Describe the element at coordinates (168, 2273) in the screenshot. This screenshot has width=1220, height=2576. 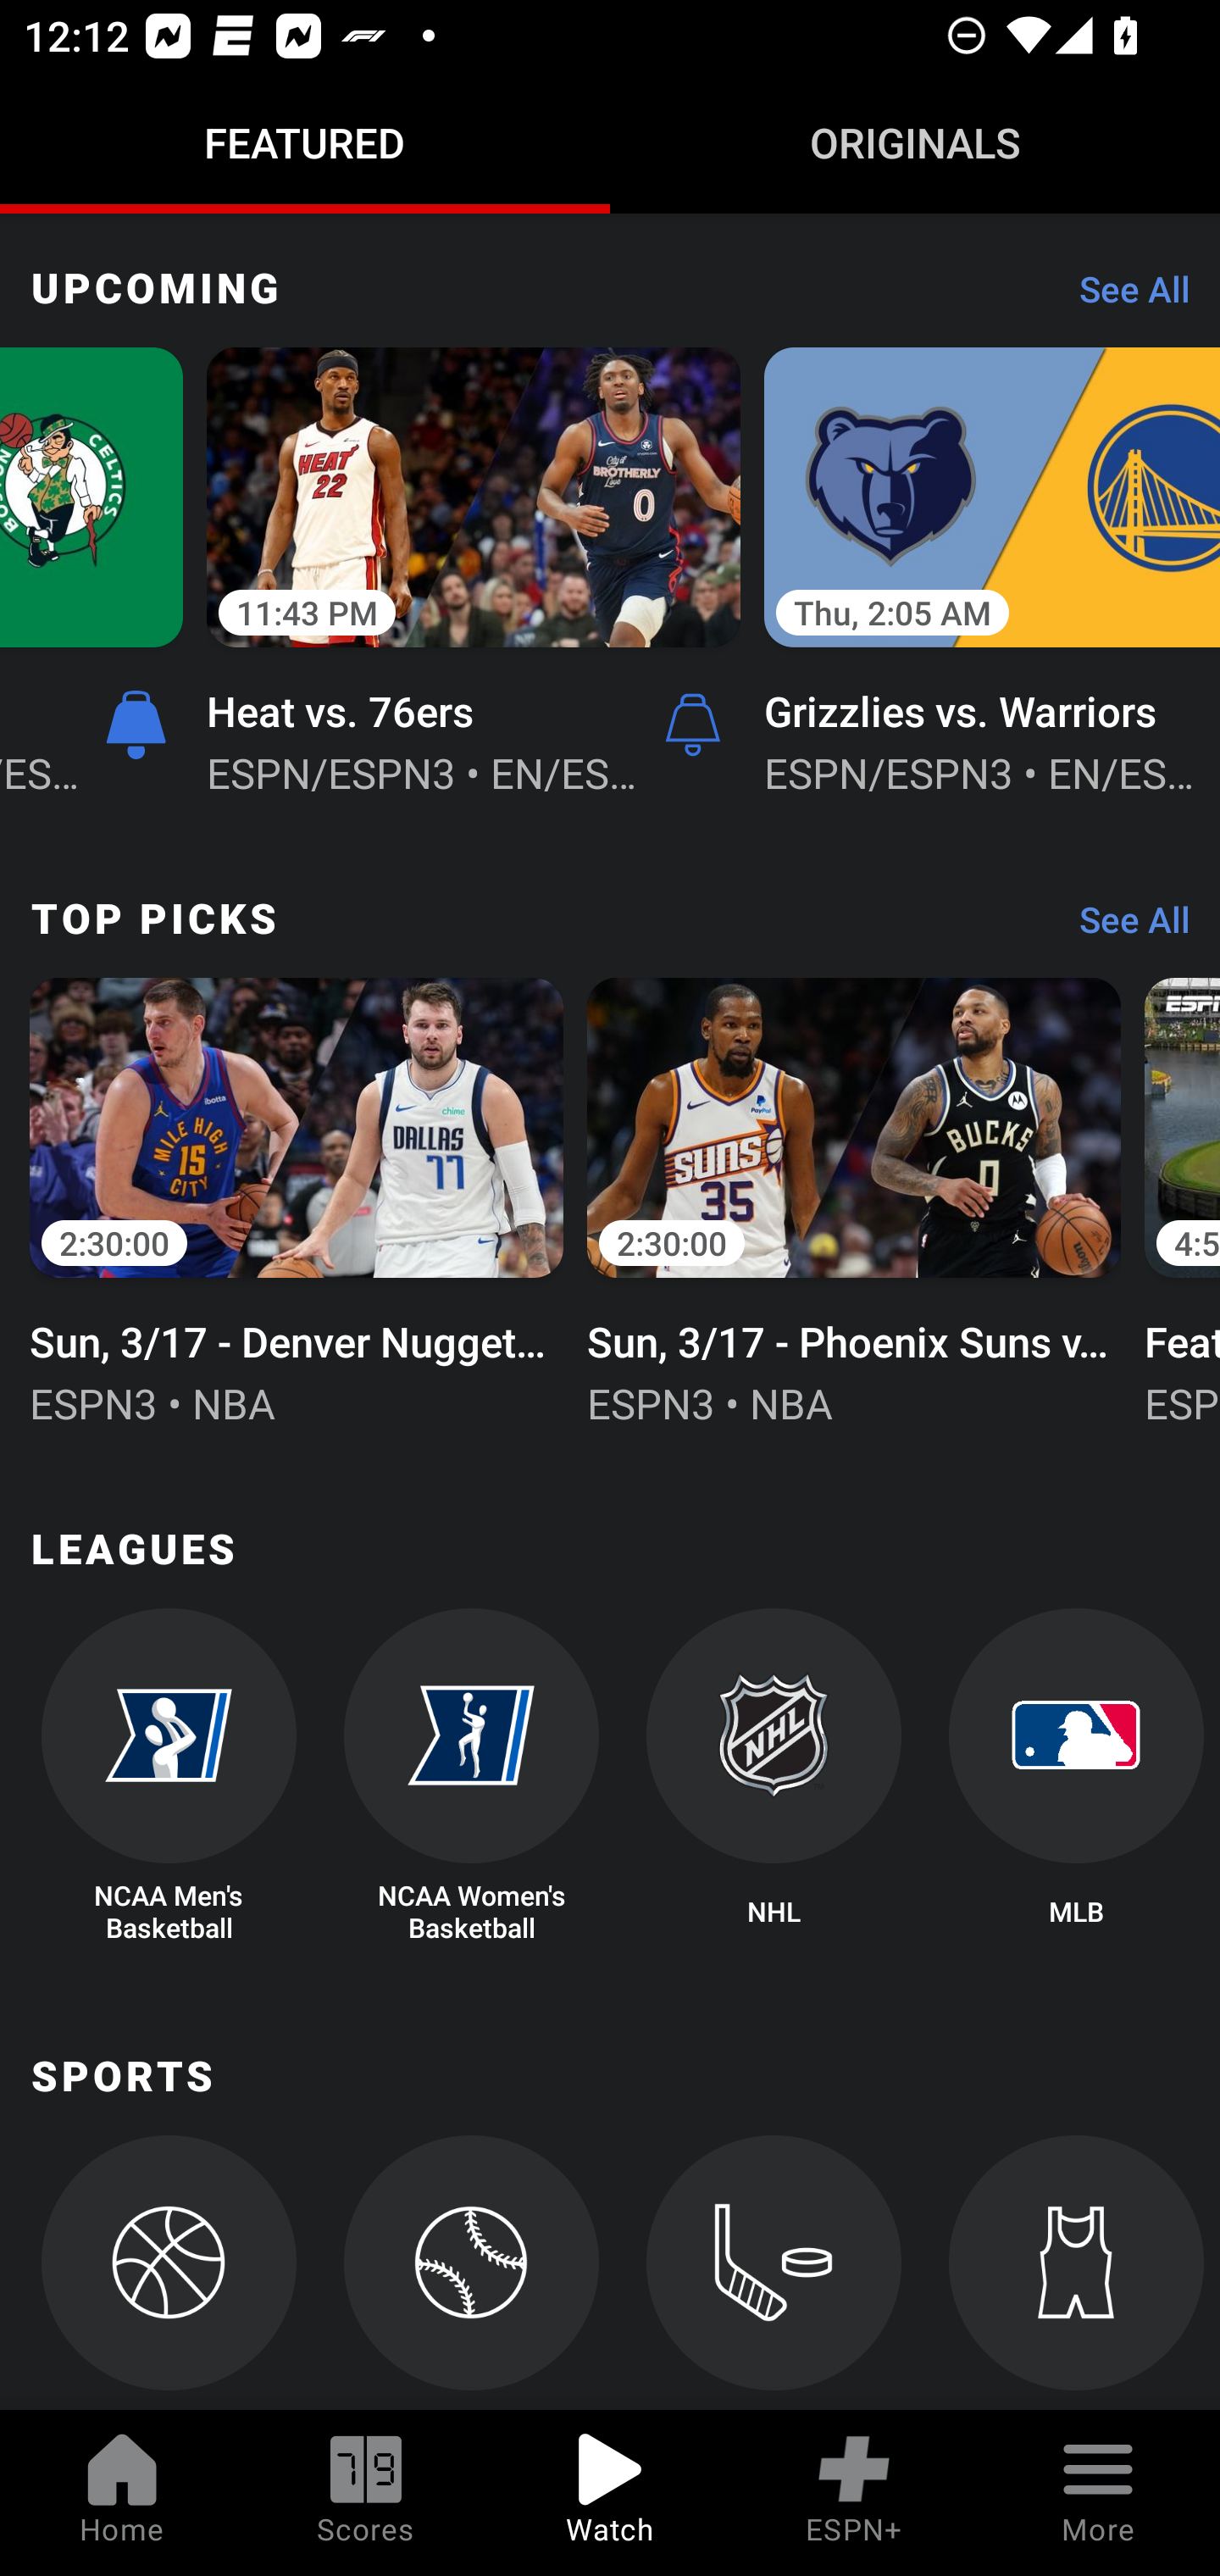
I see `Basketball` at that location.